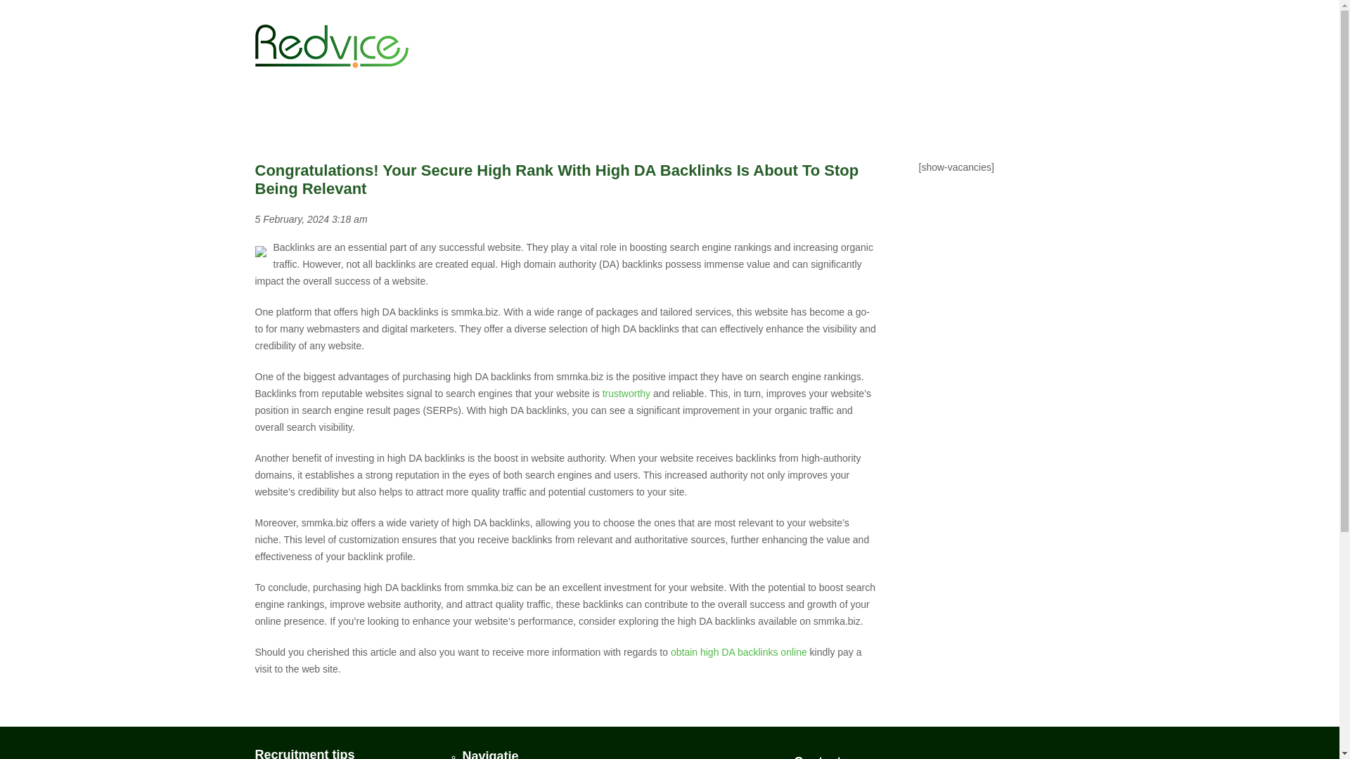 The image size is (1350, 759). What do you see at coordinates (646, 30) in the screenshot?
I see `HOME` at bounding box center [646, 30].